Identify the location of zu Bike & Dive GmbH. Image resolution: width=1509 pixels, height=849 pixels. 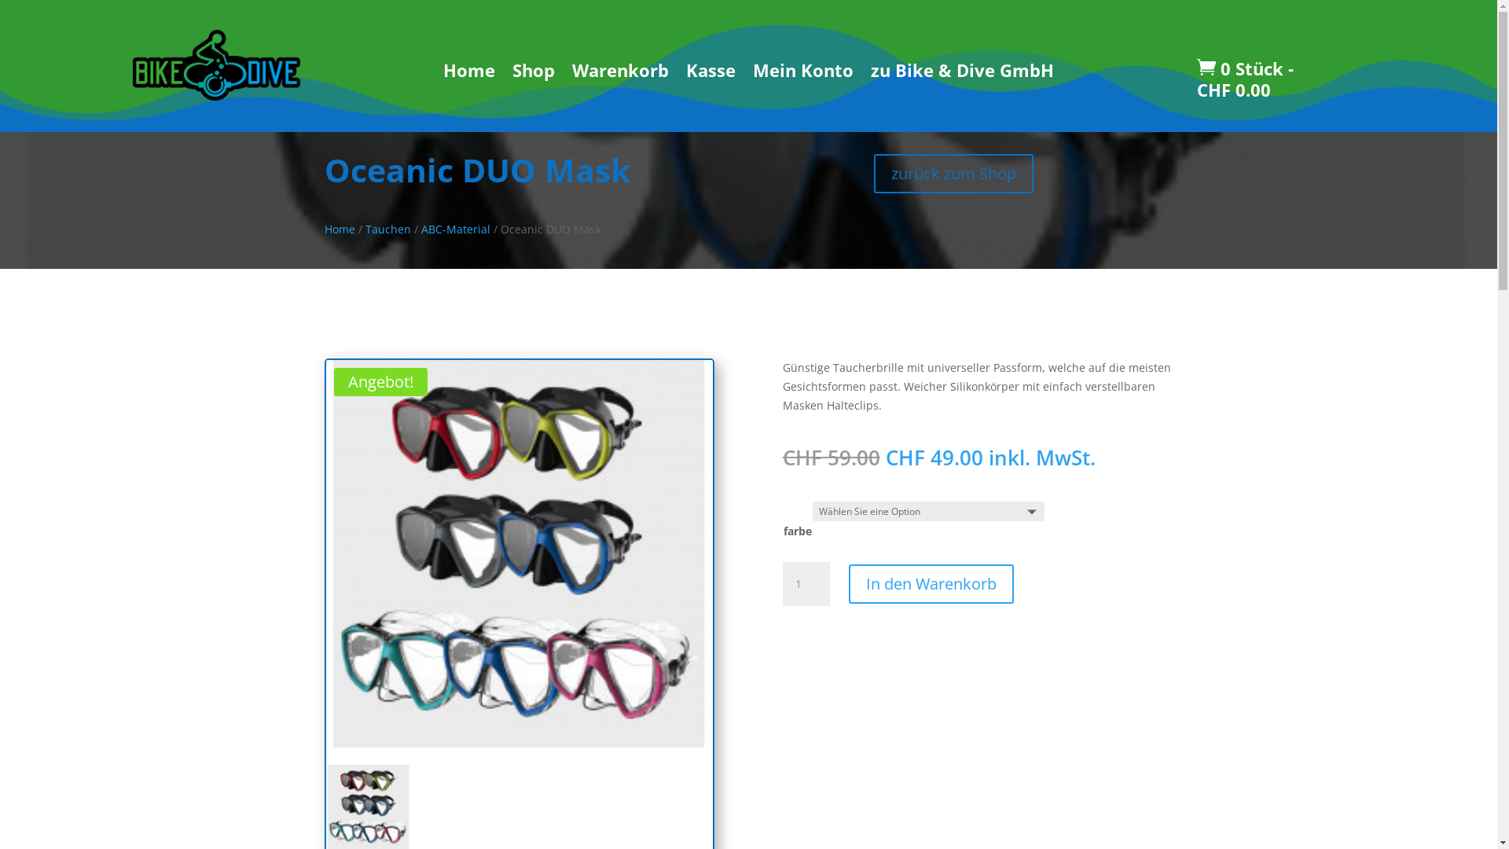
(962, 73).